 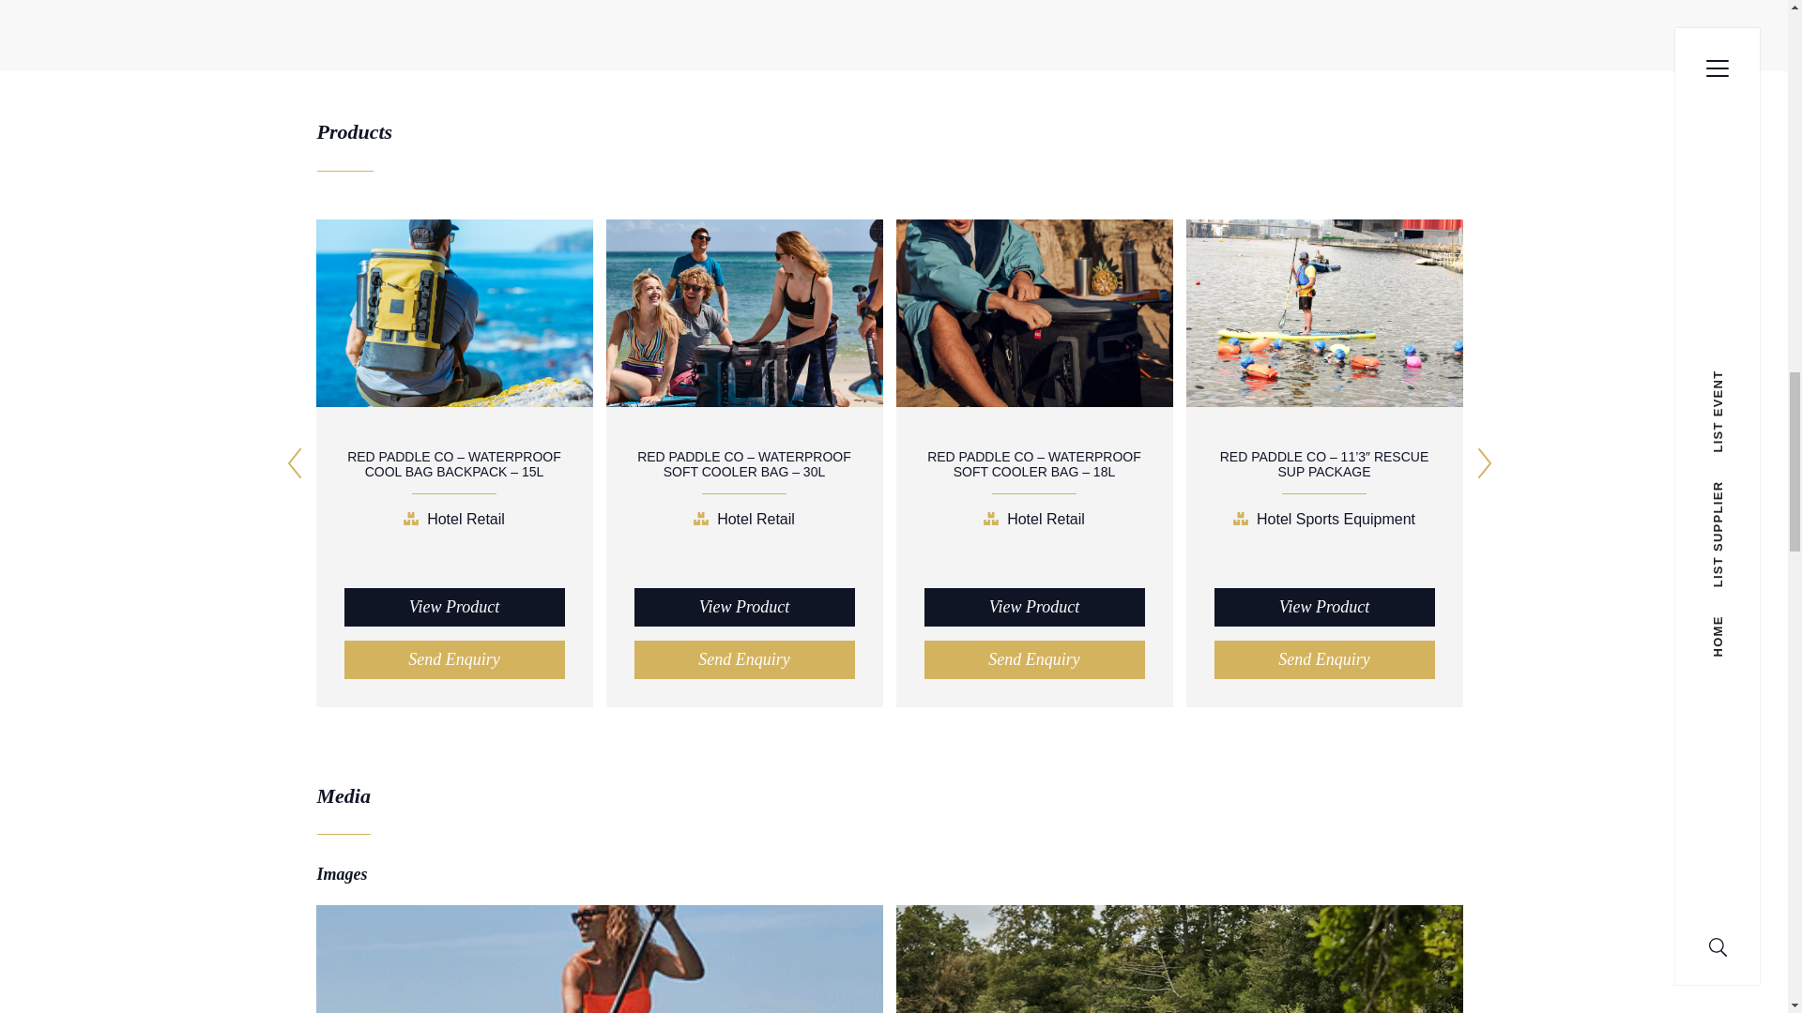 What do you see at coordinates (743, 658) in the screenshot?
I see `Send Enquiry` at bounding box center [743, 658].